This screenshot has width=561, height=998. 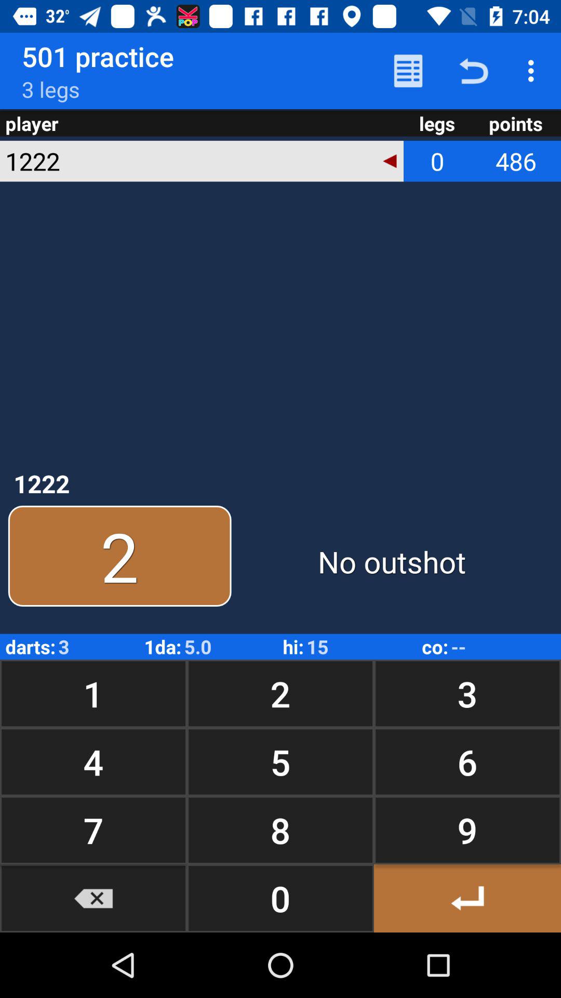 What do you see at coordinates (94, 830) in the screenshot?
I see `open the 7` at bounding box center [94, 830].